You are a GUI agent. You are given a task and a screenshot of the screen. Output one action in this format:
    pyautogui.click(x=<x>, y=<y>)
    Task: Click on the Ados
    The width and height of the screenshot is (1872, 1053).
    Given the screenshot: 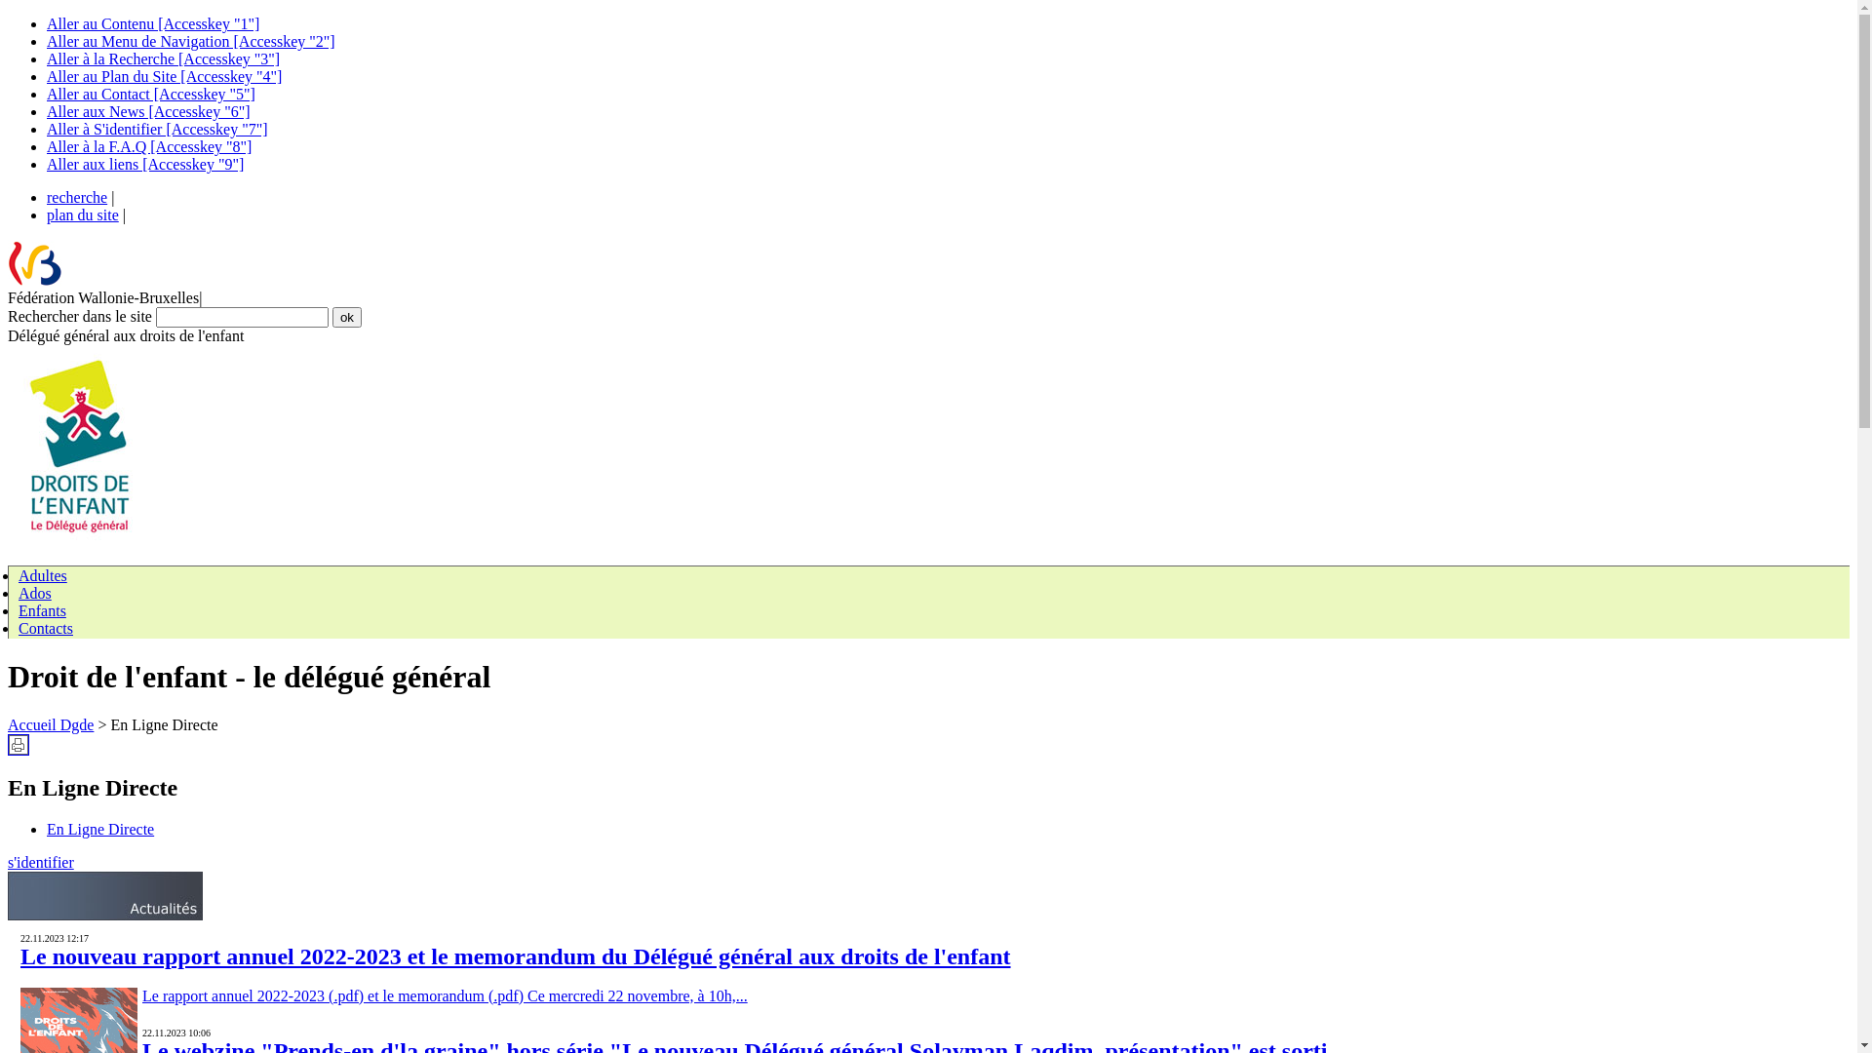 What is the action you would take?
    pyautogui.click(x=35, y=593)
    